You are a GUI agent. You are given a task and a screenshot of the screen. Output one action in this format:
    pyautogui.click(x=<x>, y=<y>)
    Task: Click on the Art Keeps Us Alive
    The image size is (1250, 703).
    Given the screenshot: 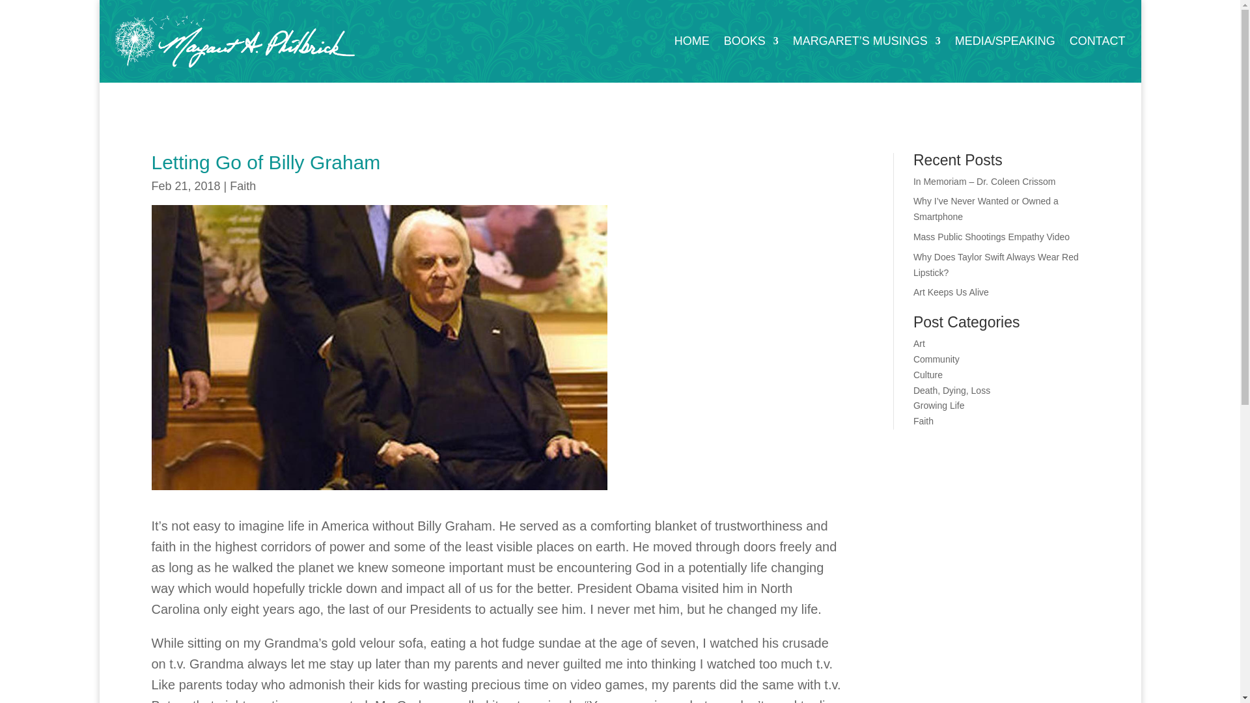 What is the action you would take?
    pyautogui.click(x=951, y=292)
    